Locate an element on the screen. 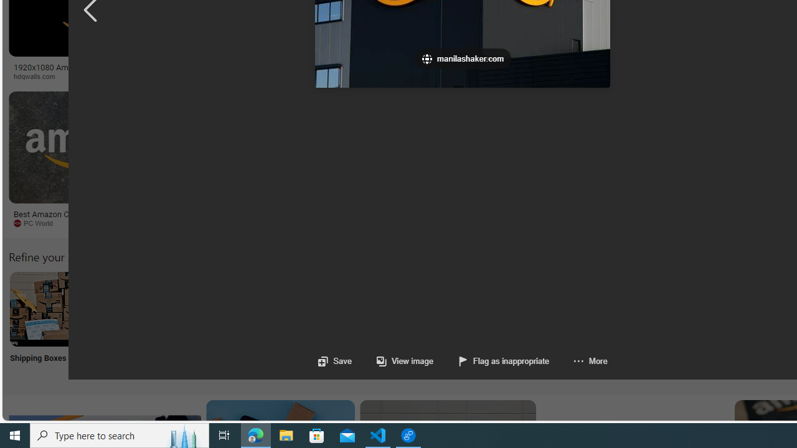  Amazon Package Delivery is located at coordinates (458, 309).